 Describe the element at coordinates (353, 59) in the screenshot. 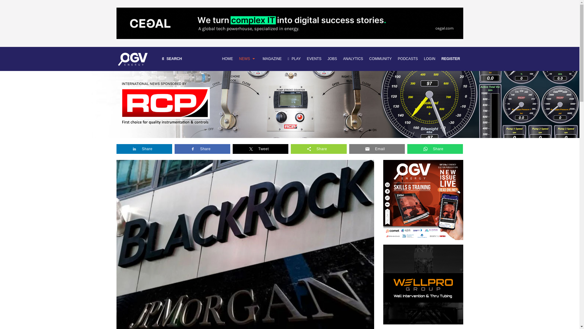

I see `ANALYTICS` at that location.